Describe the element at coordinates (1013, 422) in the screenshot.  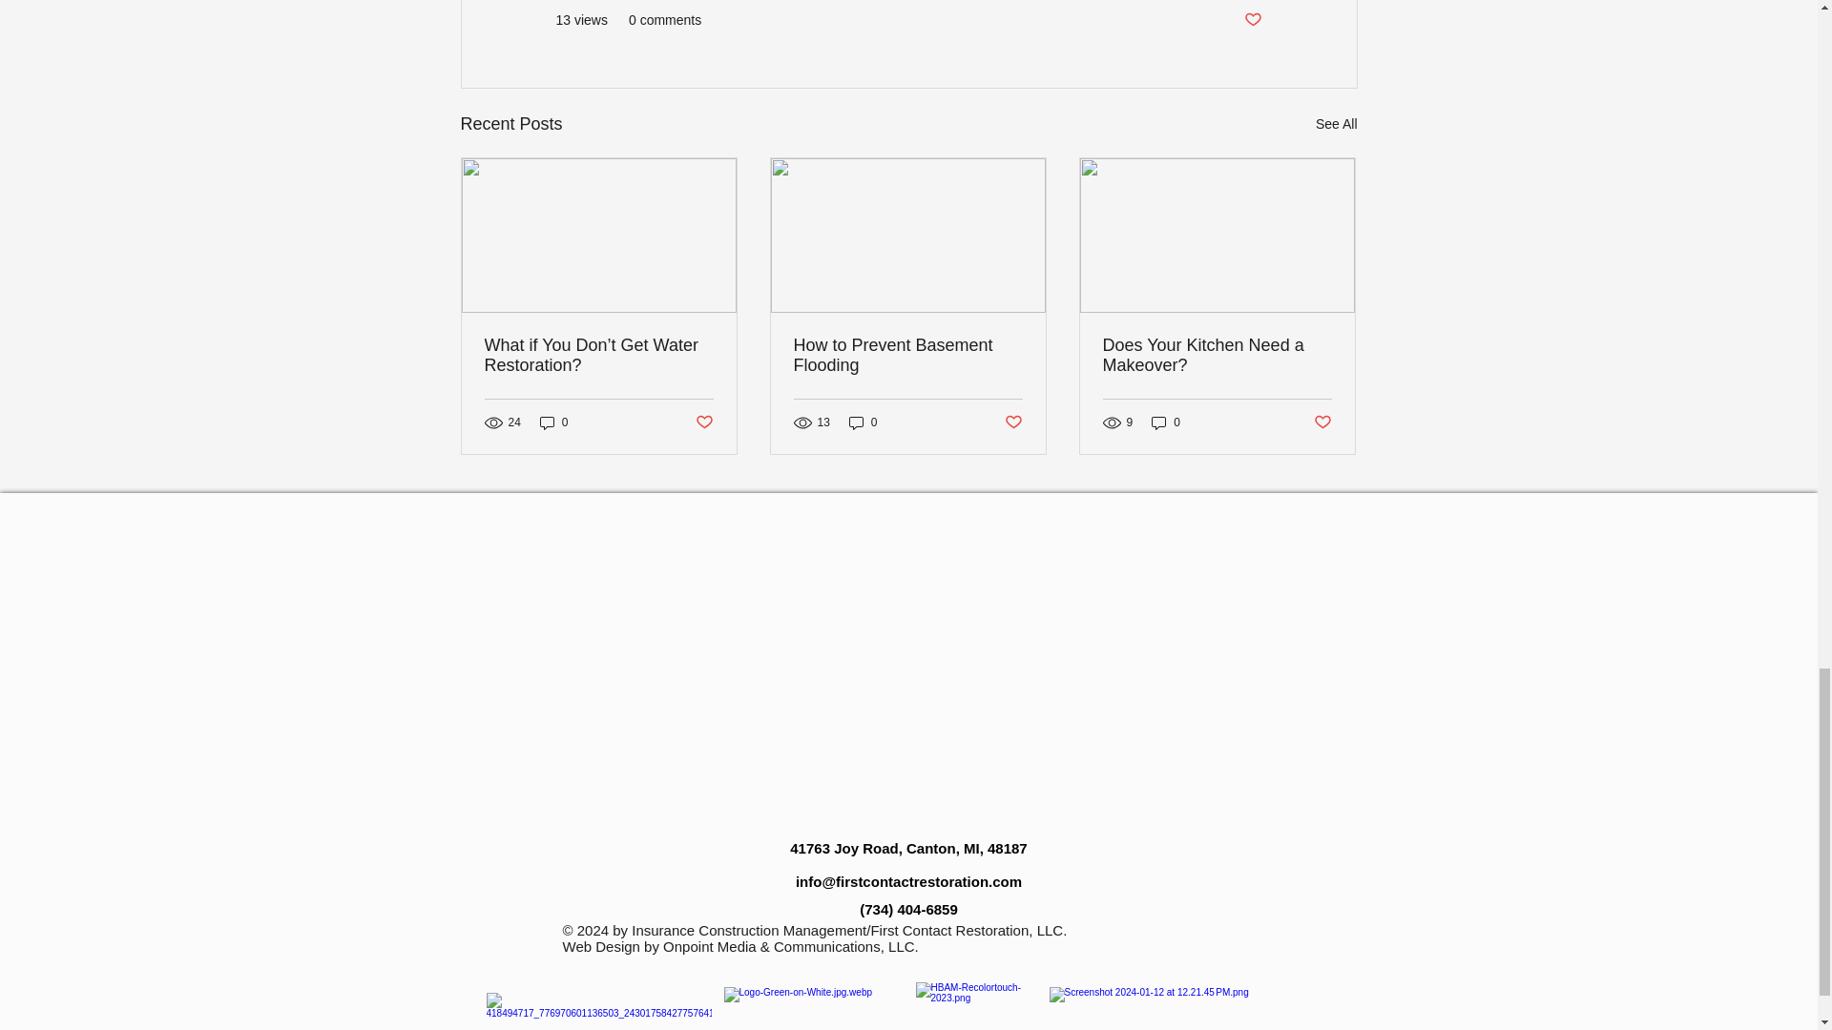
I see `Post not marked as liked` at that location.